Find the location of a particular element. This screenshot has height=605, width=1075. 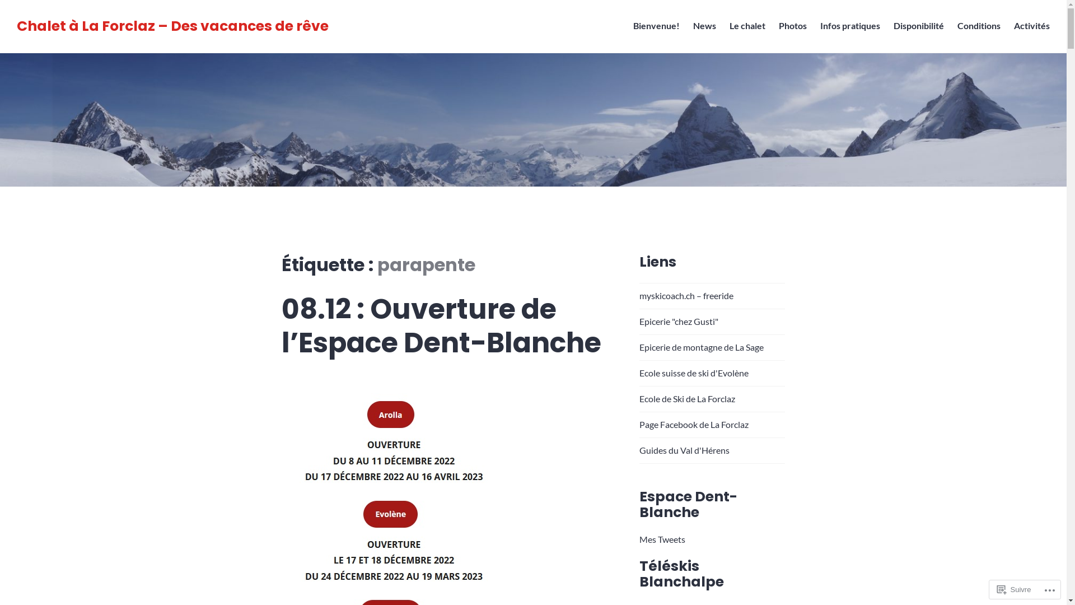

News is located at coordinates (704, 26).